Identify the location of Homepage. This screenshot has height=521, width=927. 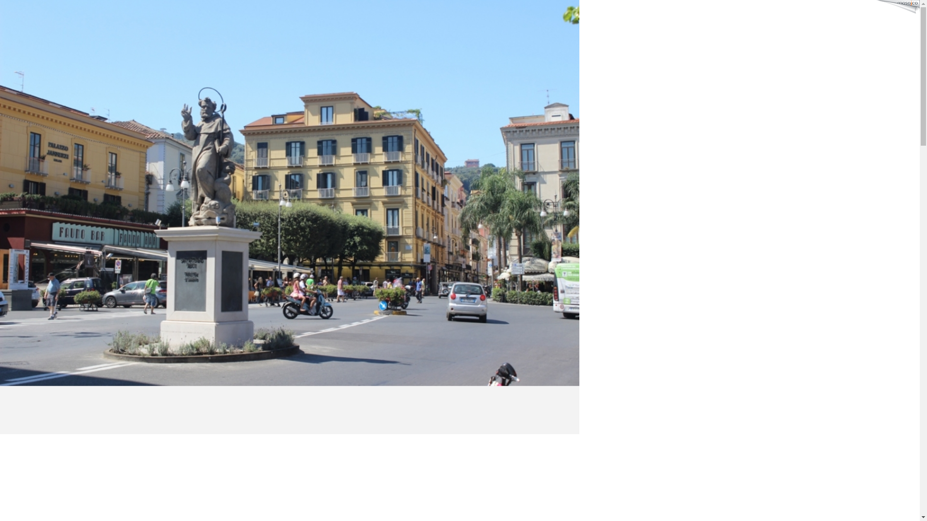
(59, 168).